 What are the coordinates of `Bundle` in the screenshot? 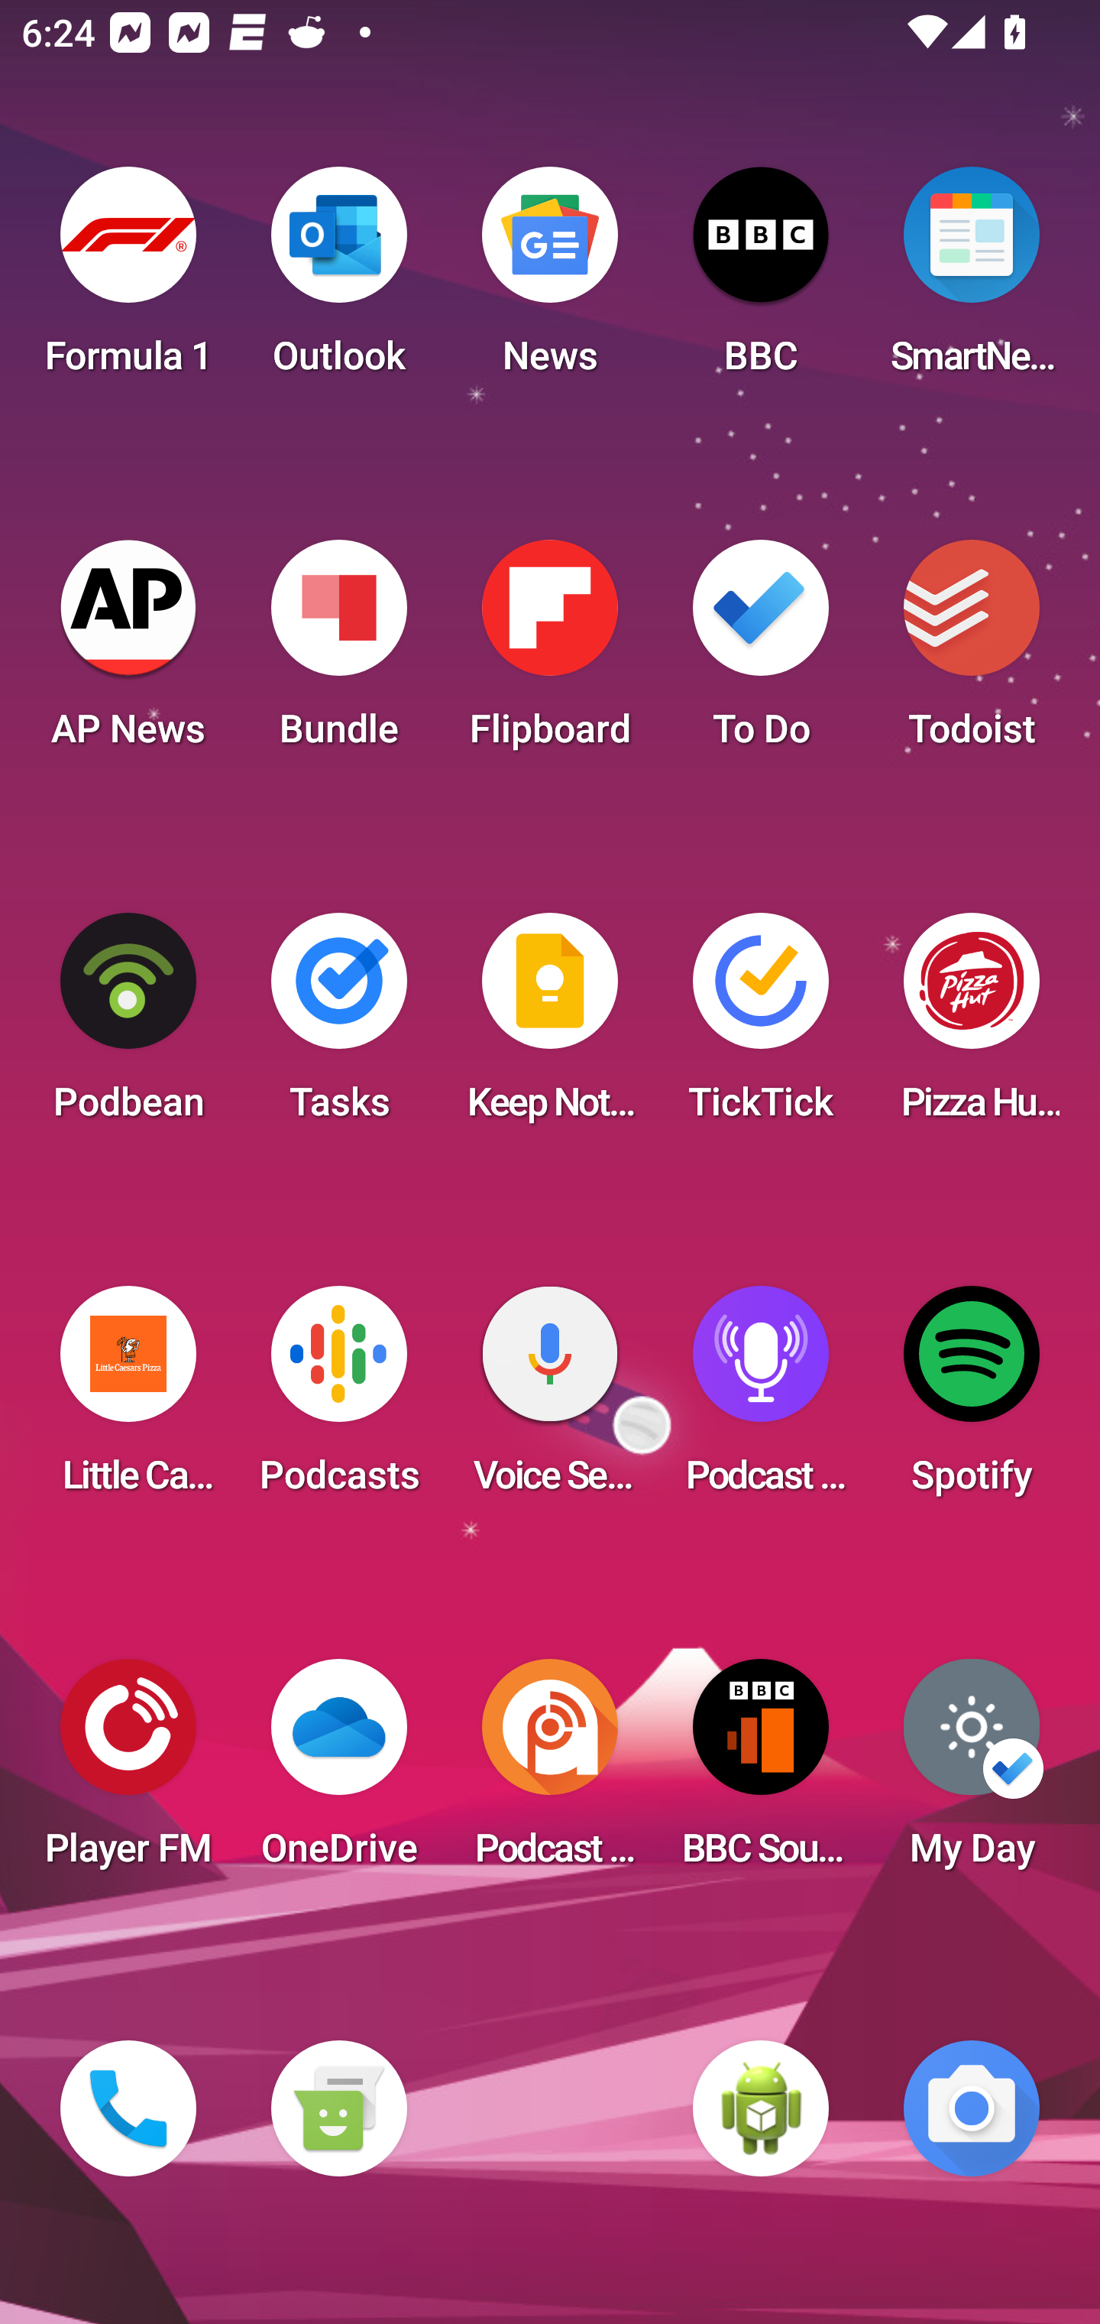 It's located at (338, 653).